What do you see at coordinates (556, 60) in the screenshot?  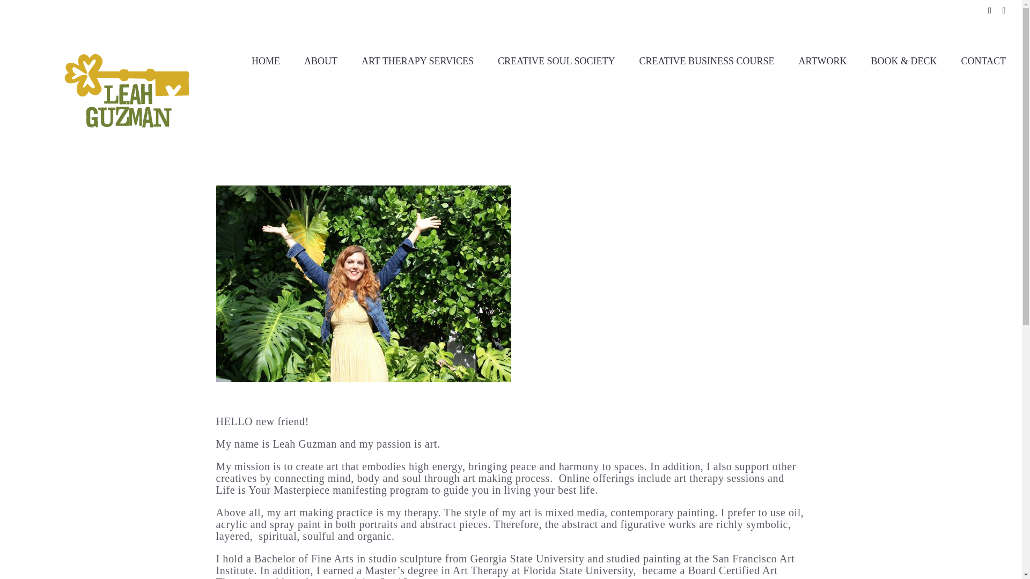 I see `CREATIVE SOUL SOCIETY` at bounding box center [556, 60].